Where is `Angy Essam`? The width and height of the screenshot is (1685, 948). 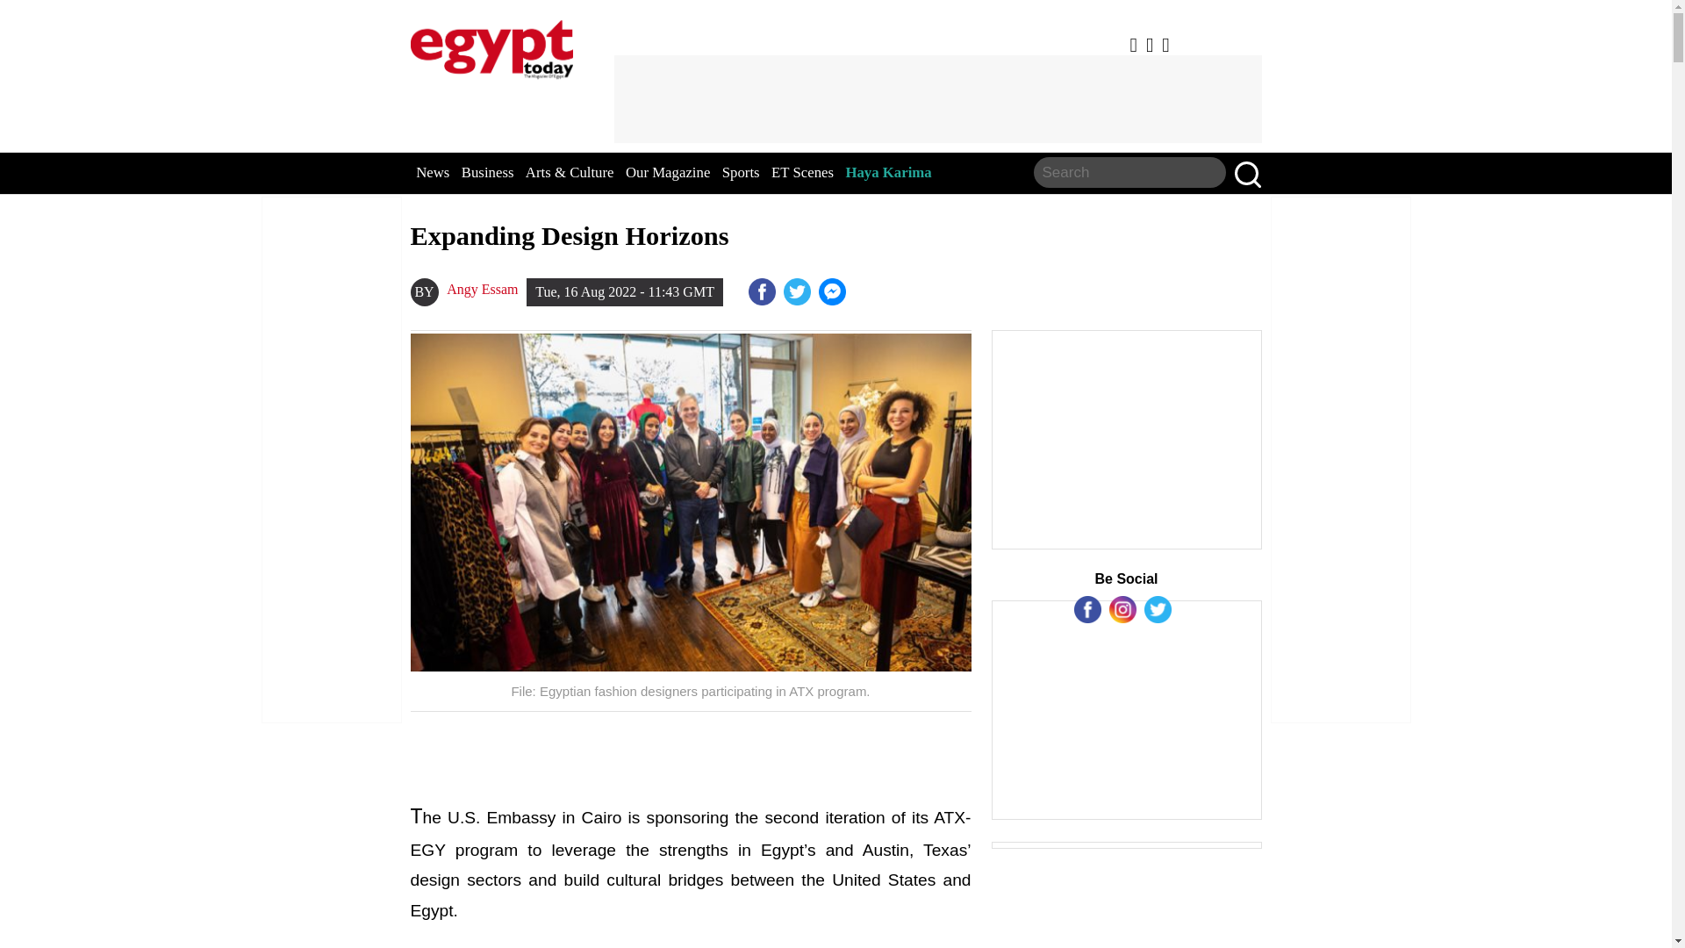
Angy Essam is located at coordinates (481, 290).